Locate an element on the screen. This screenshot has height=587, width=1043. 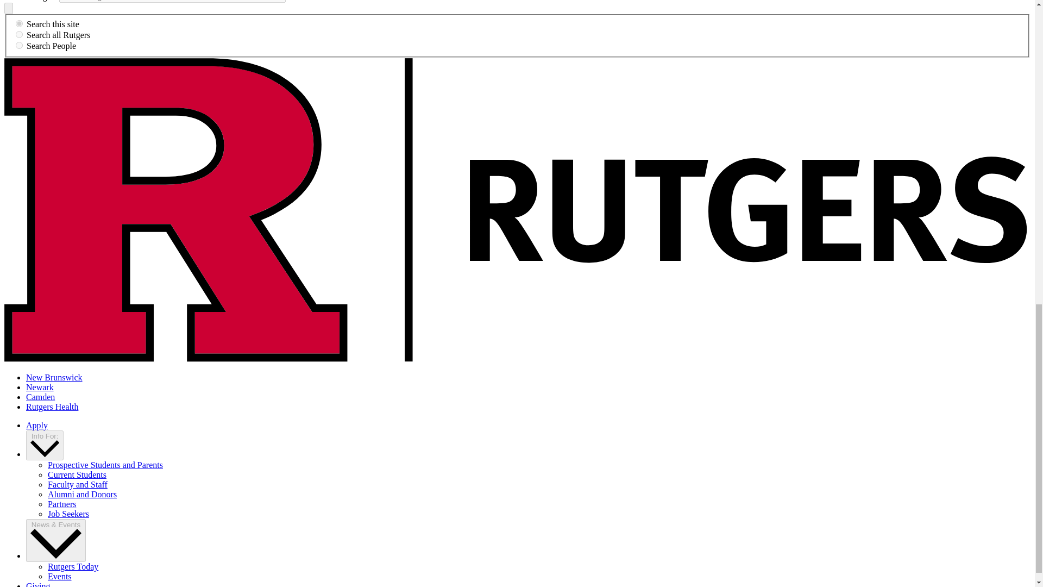
search-this-site is located at coordinates (19, 23).